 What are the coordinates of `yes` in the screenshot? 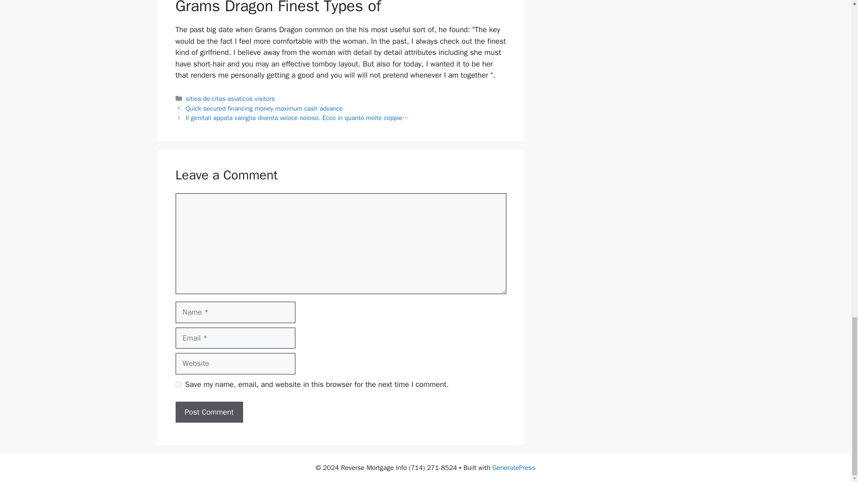 It's located at (178, 385).